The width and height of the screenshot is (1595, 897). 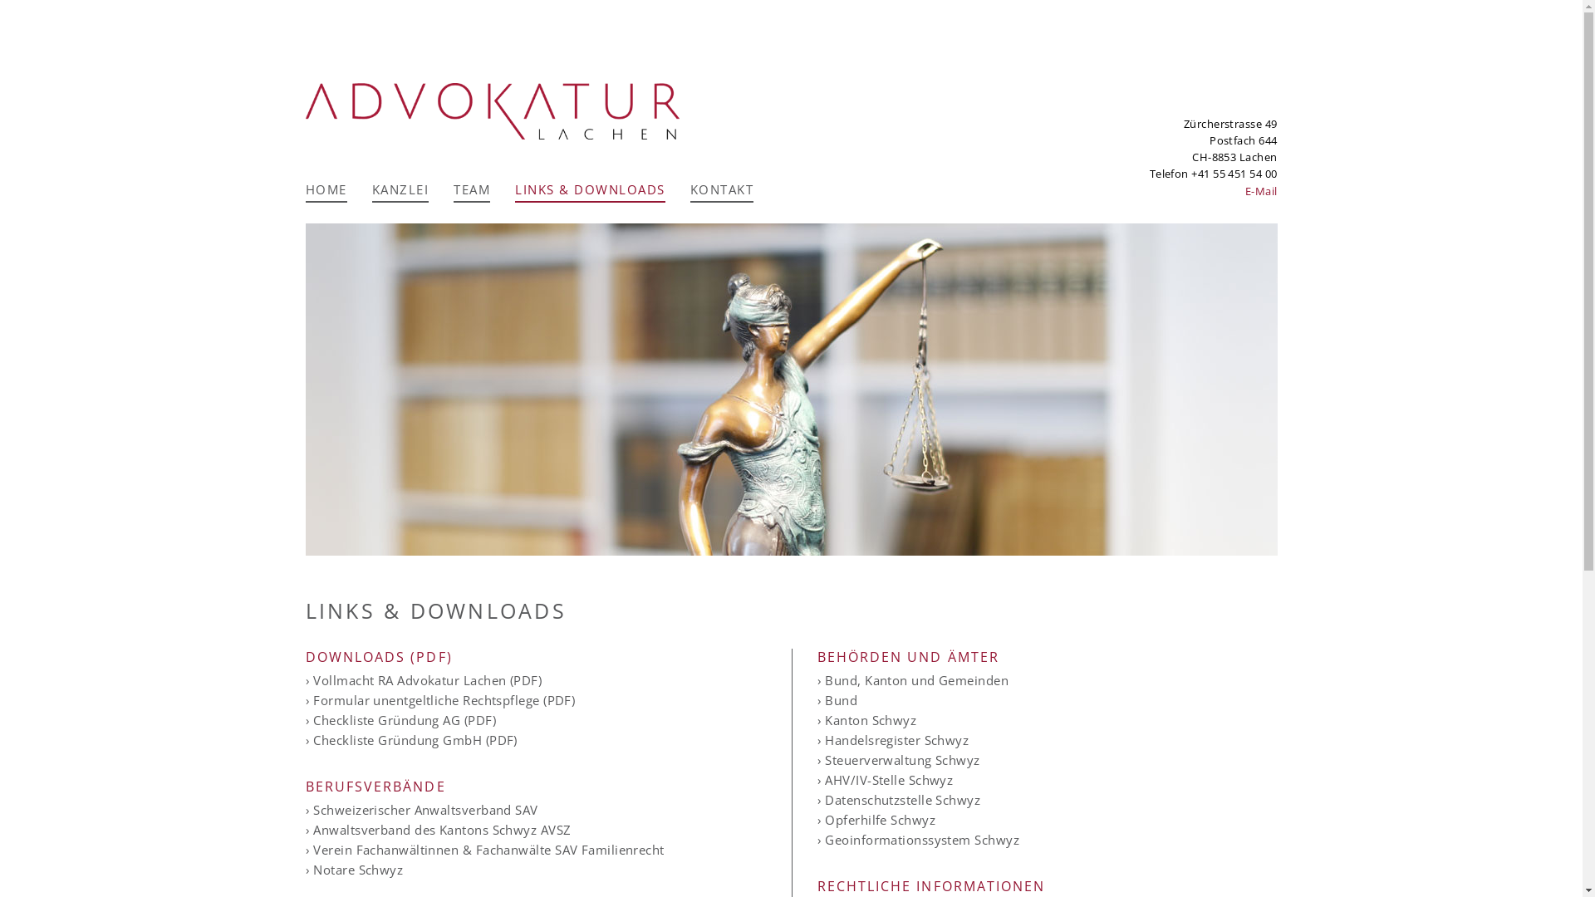 What do you see at coordinates (590, 192) in the screenshot?
I see `LINKS & DOWNLOADS` at bounding box center [590, 192].